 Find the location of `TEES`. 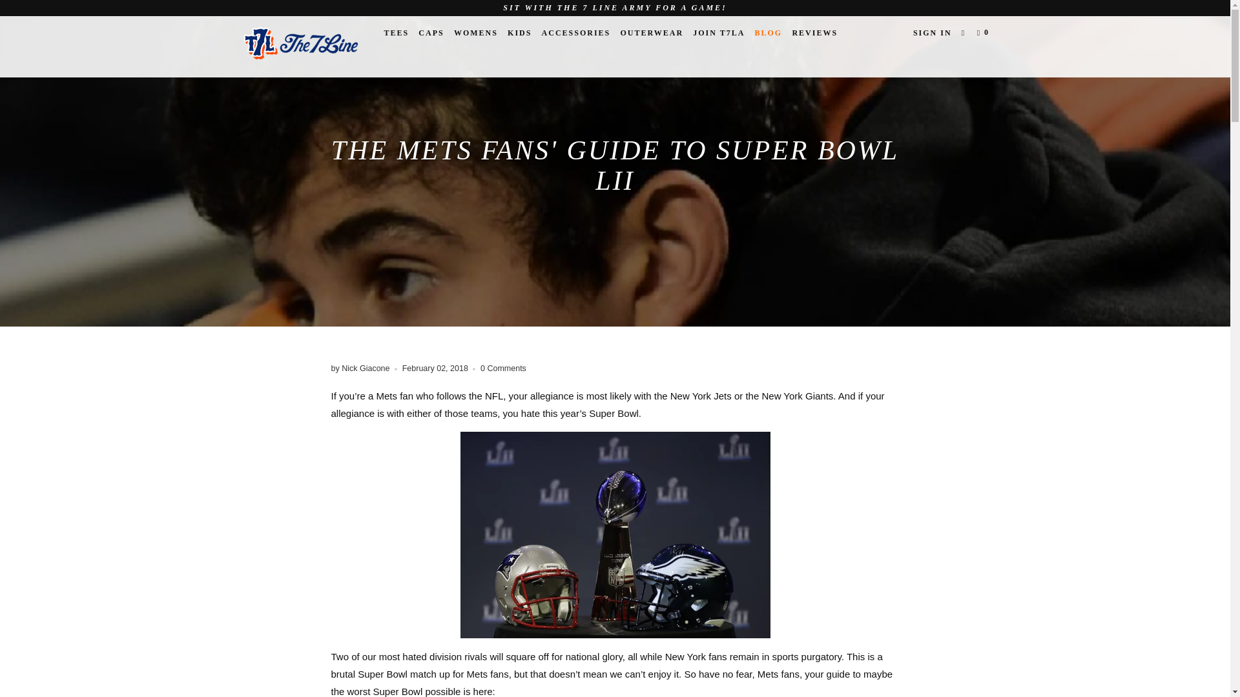

TEES is located at coordinates (396, 32).